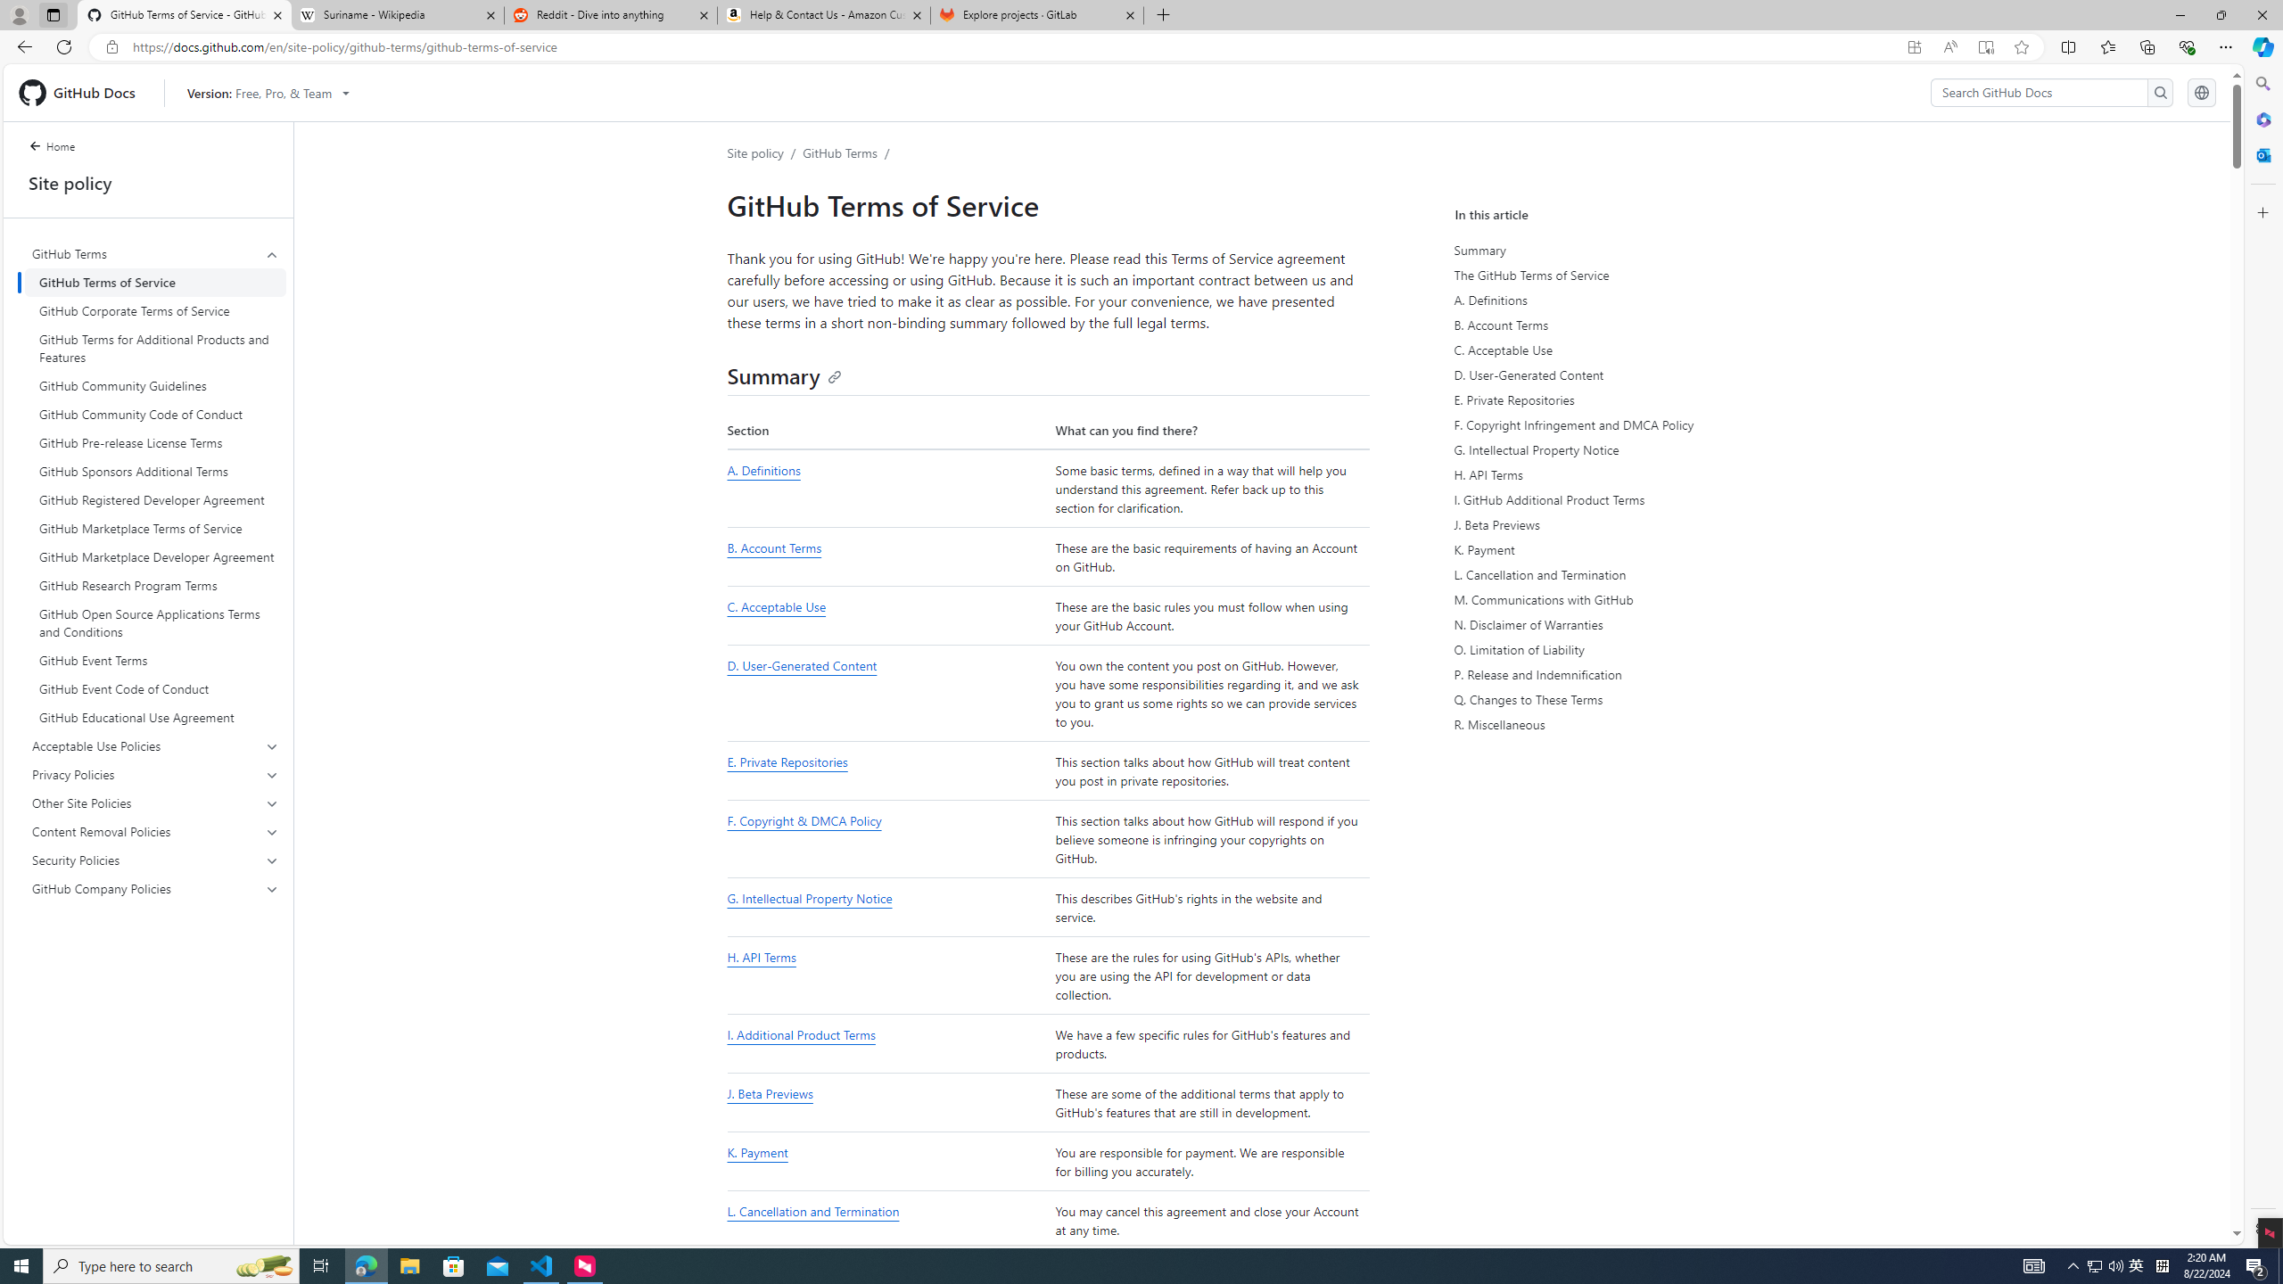 This screenshot has width=2283, height=1284. What do you see at coordinates (1619, 425) in the screenshot?
I see `F. Copyright Infringement and DMCA Policy` at bounding box center [1619, 425].